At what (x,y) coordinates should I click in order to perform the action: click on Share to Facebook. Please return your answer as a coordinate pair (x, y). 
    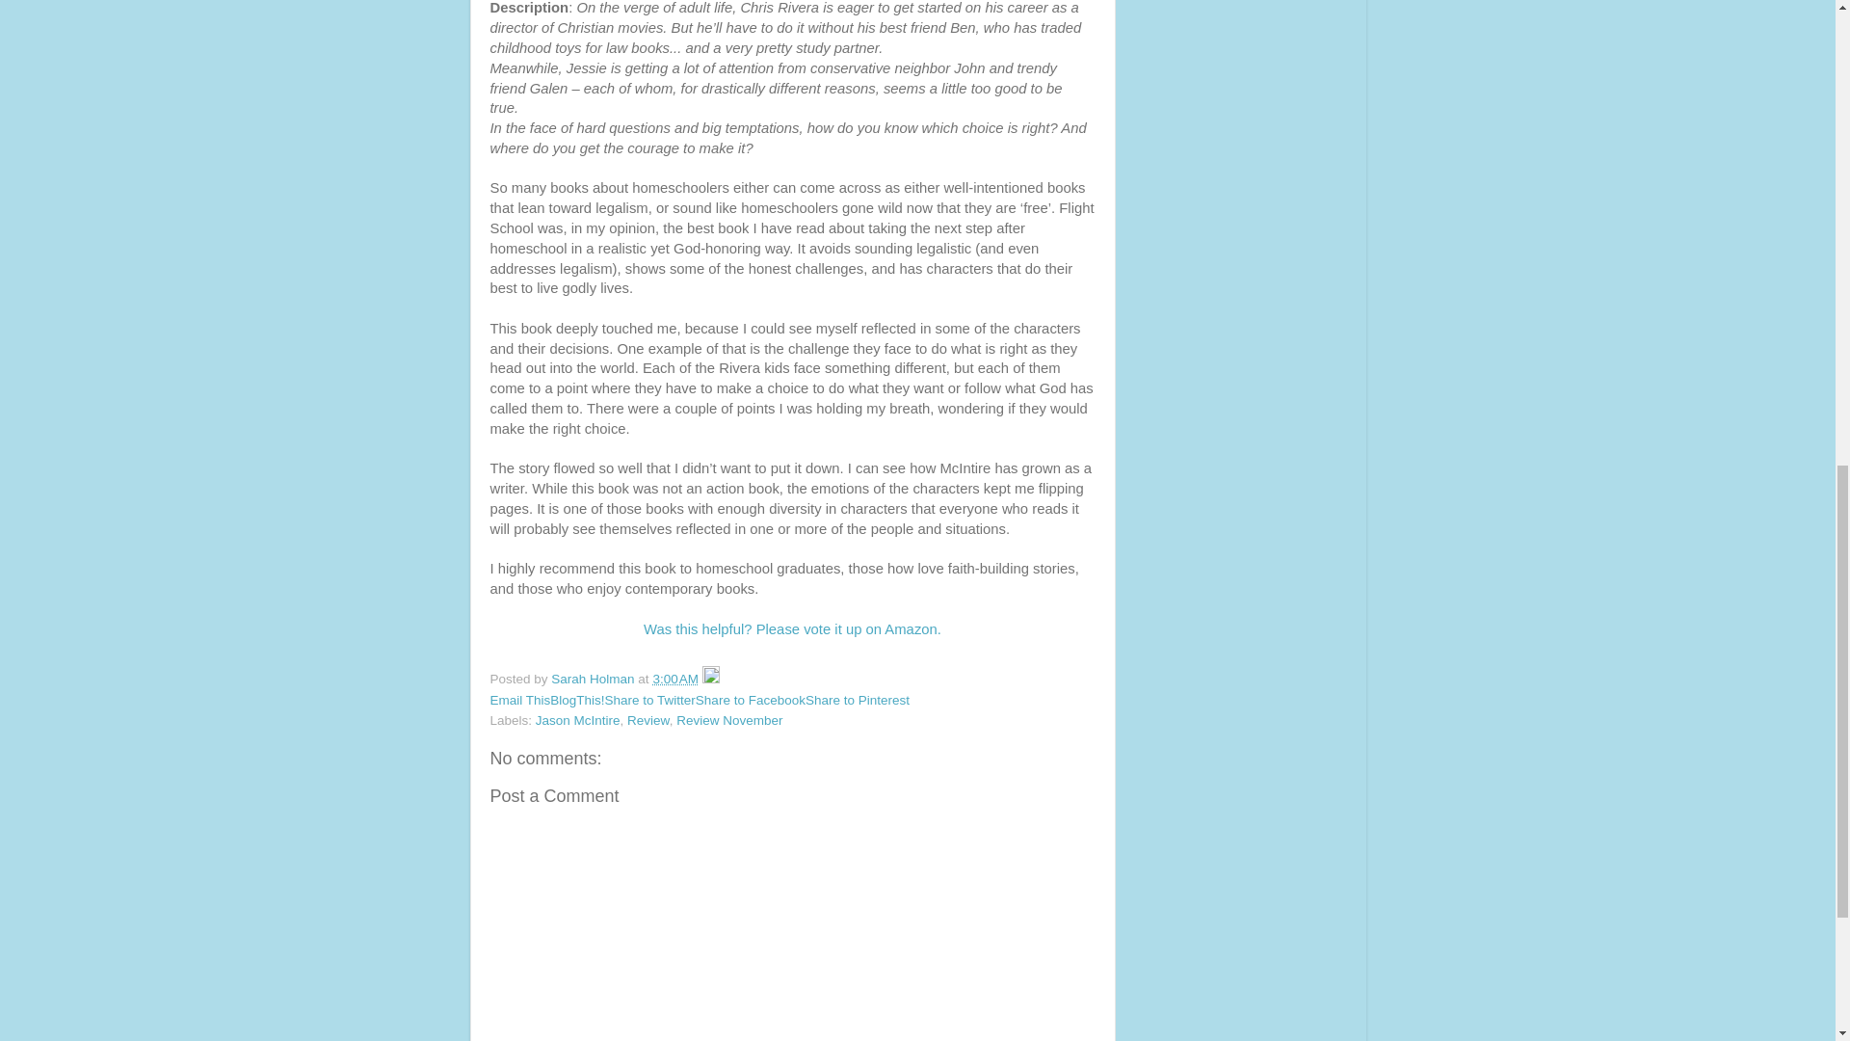
    Looking at the image, I should click on (750, 700).